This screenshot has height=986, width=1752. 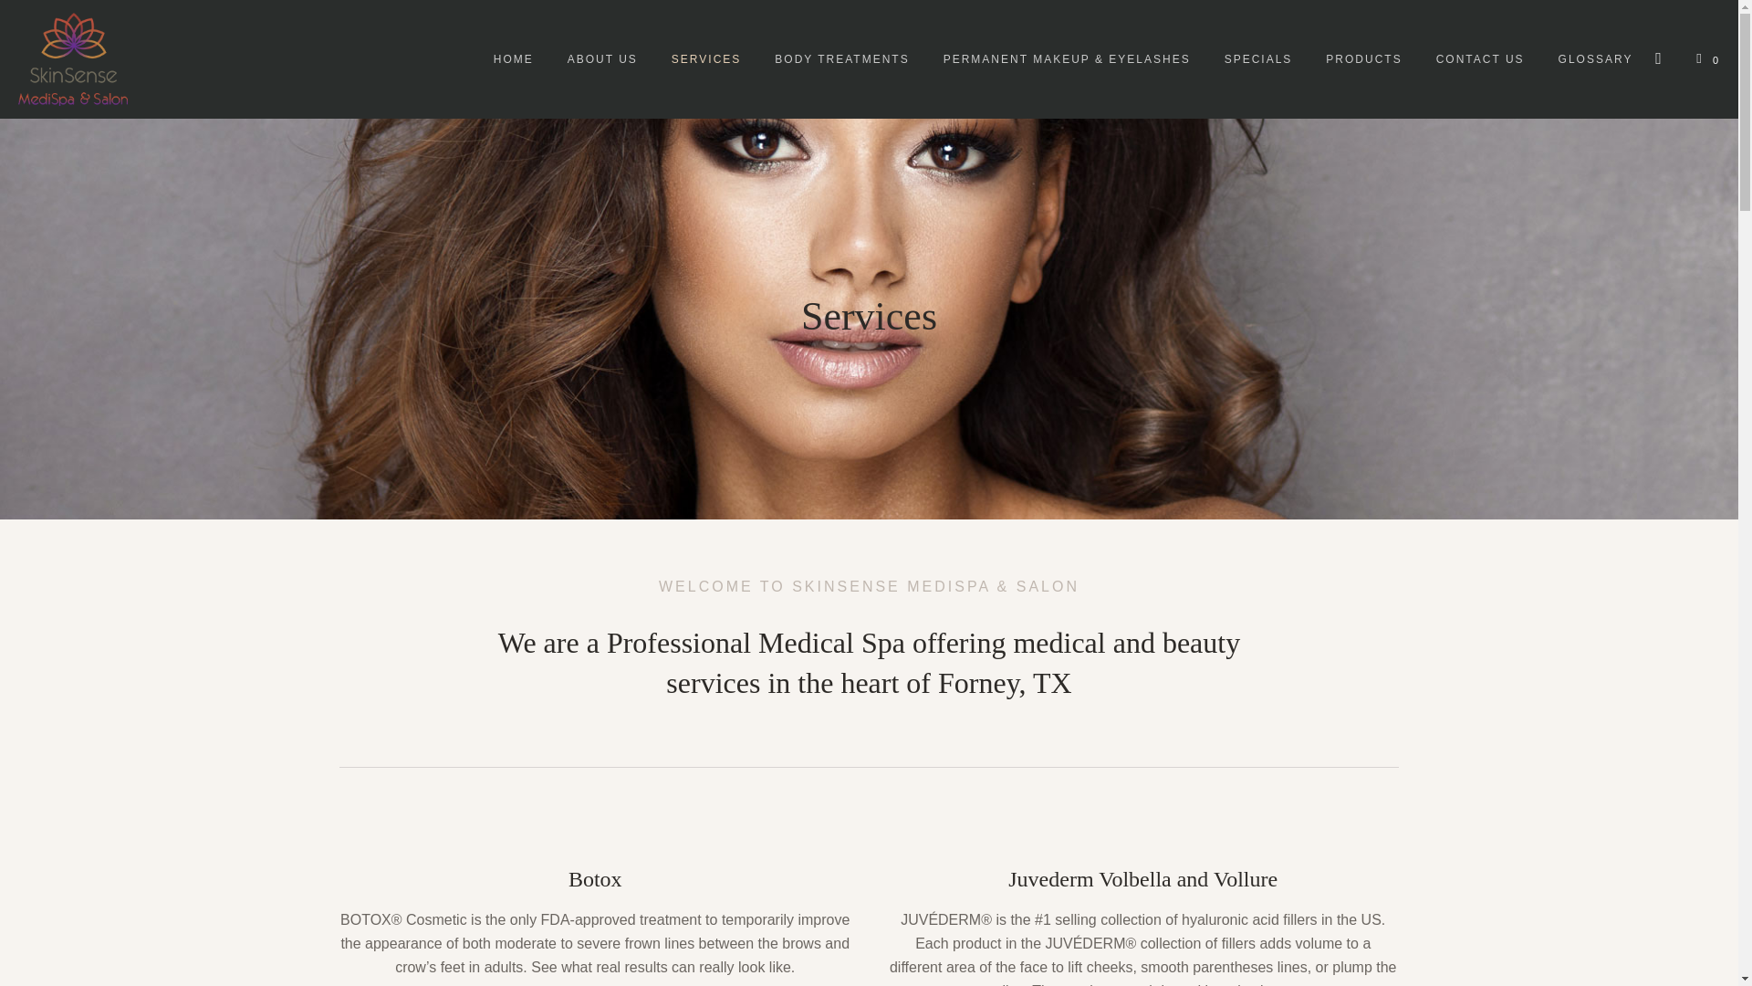 What do you see at coordinates (1705, 58) in the screenshot?
I see `0` at bounding box center [1705, 58].